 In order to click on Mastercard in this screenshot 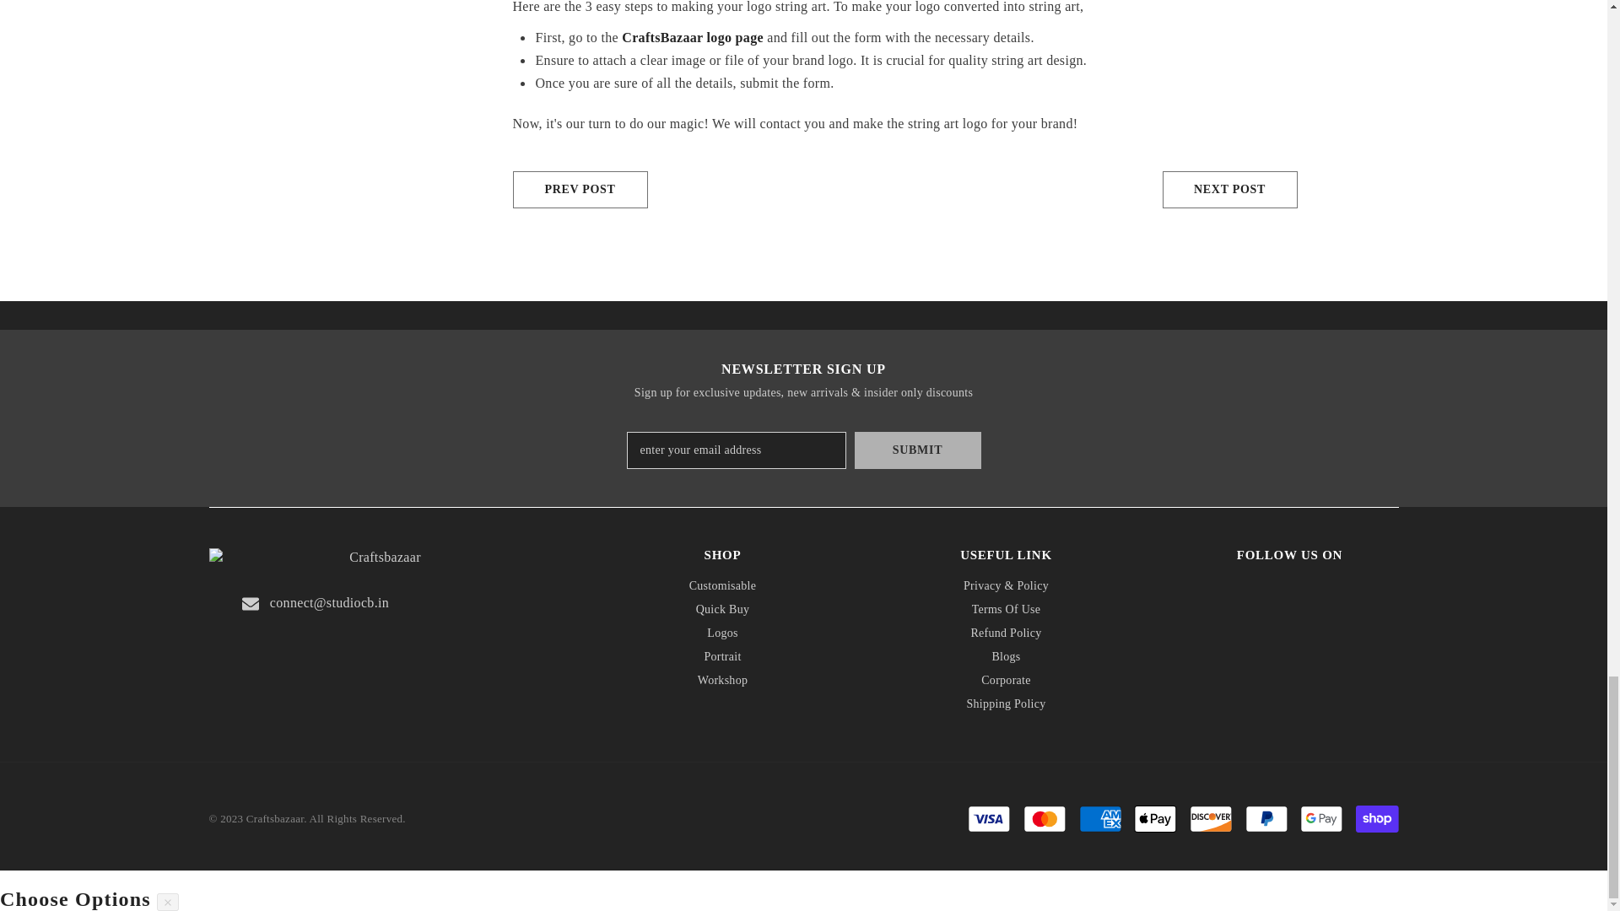, I will do `click(1045, 818)`.